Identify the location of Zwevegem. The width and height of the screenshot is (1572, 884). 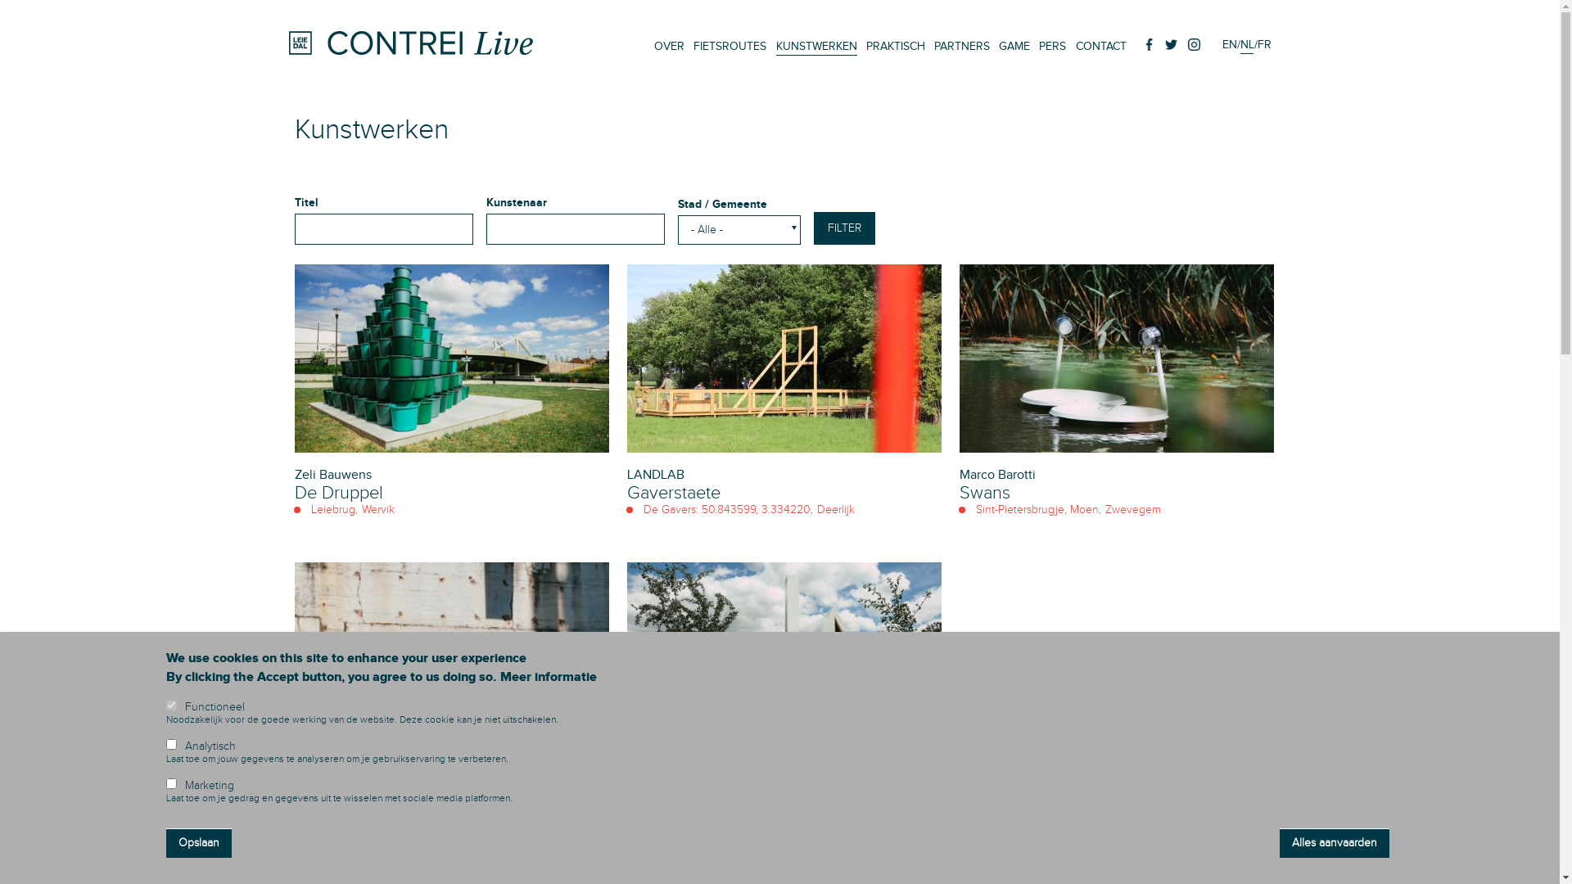
(382, 808).